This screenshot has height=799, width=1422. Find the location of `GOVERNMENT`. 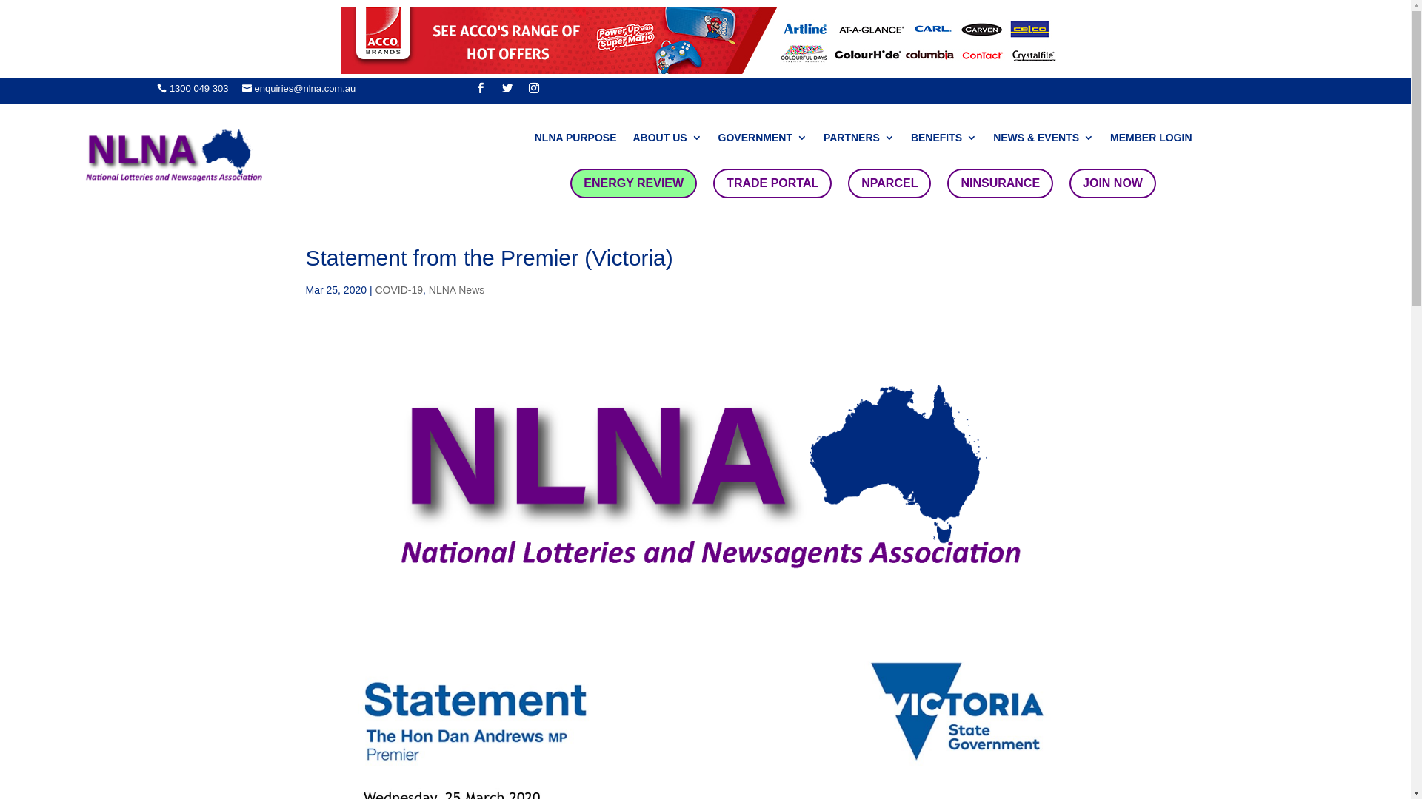

GOVERNMENT is located at coordinates (763, 141).